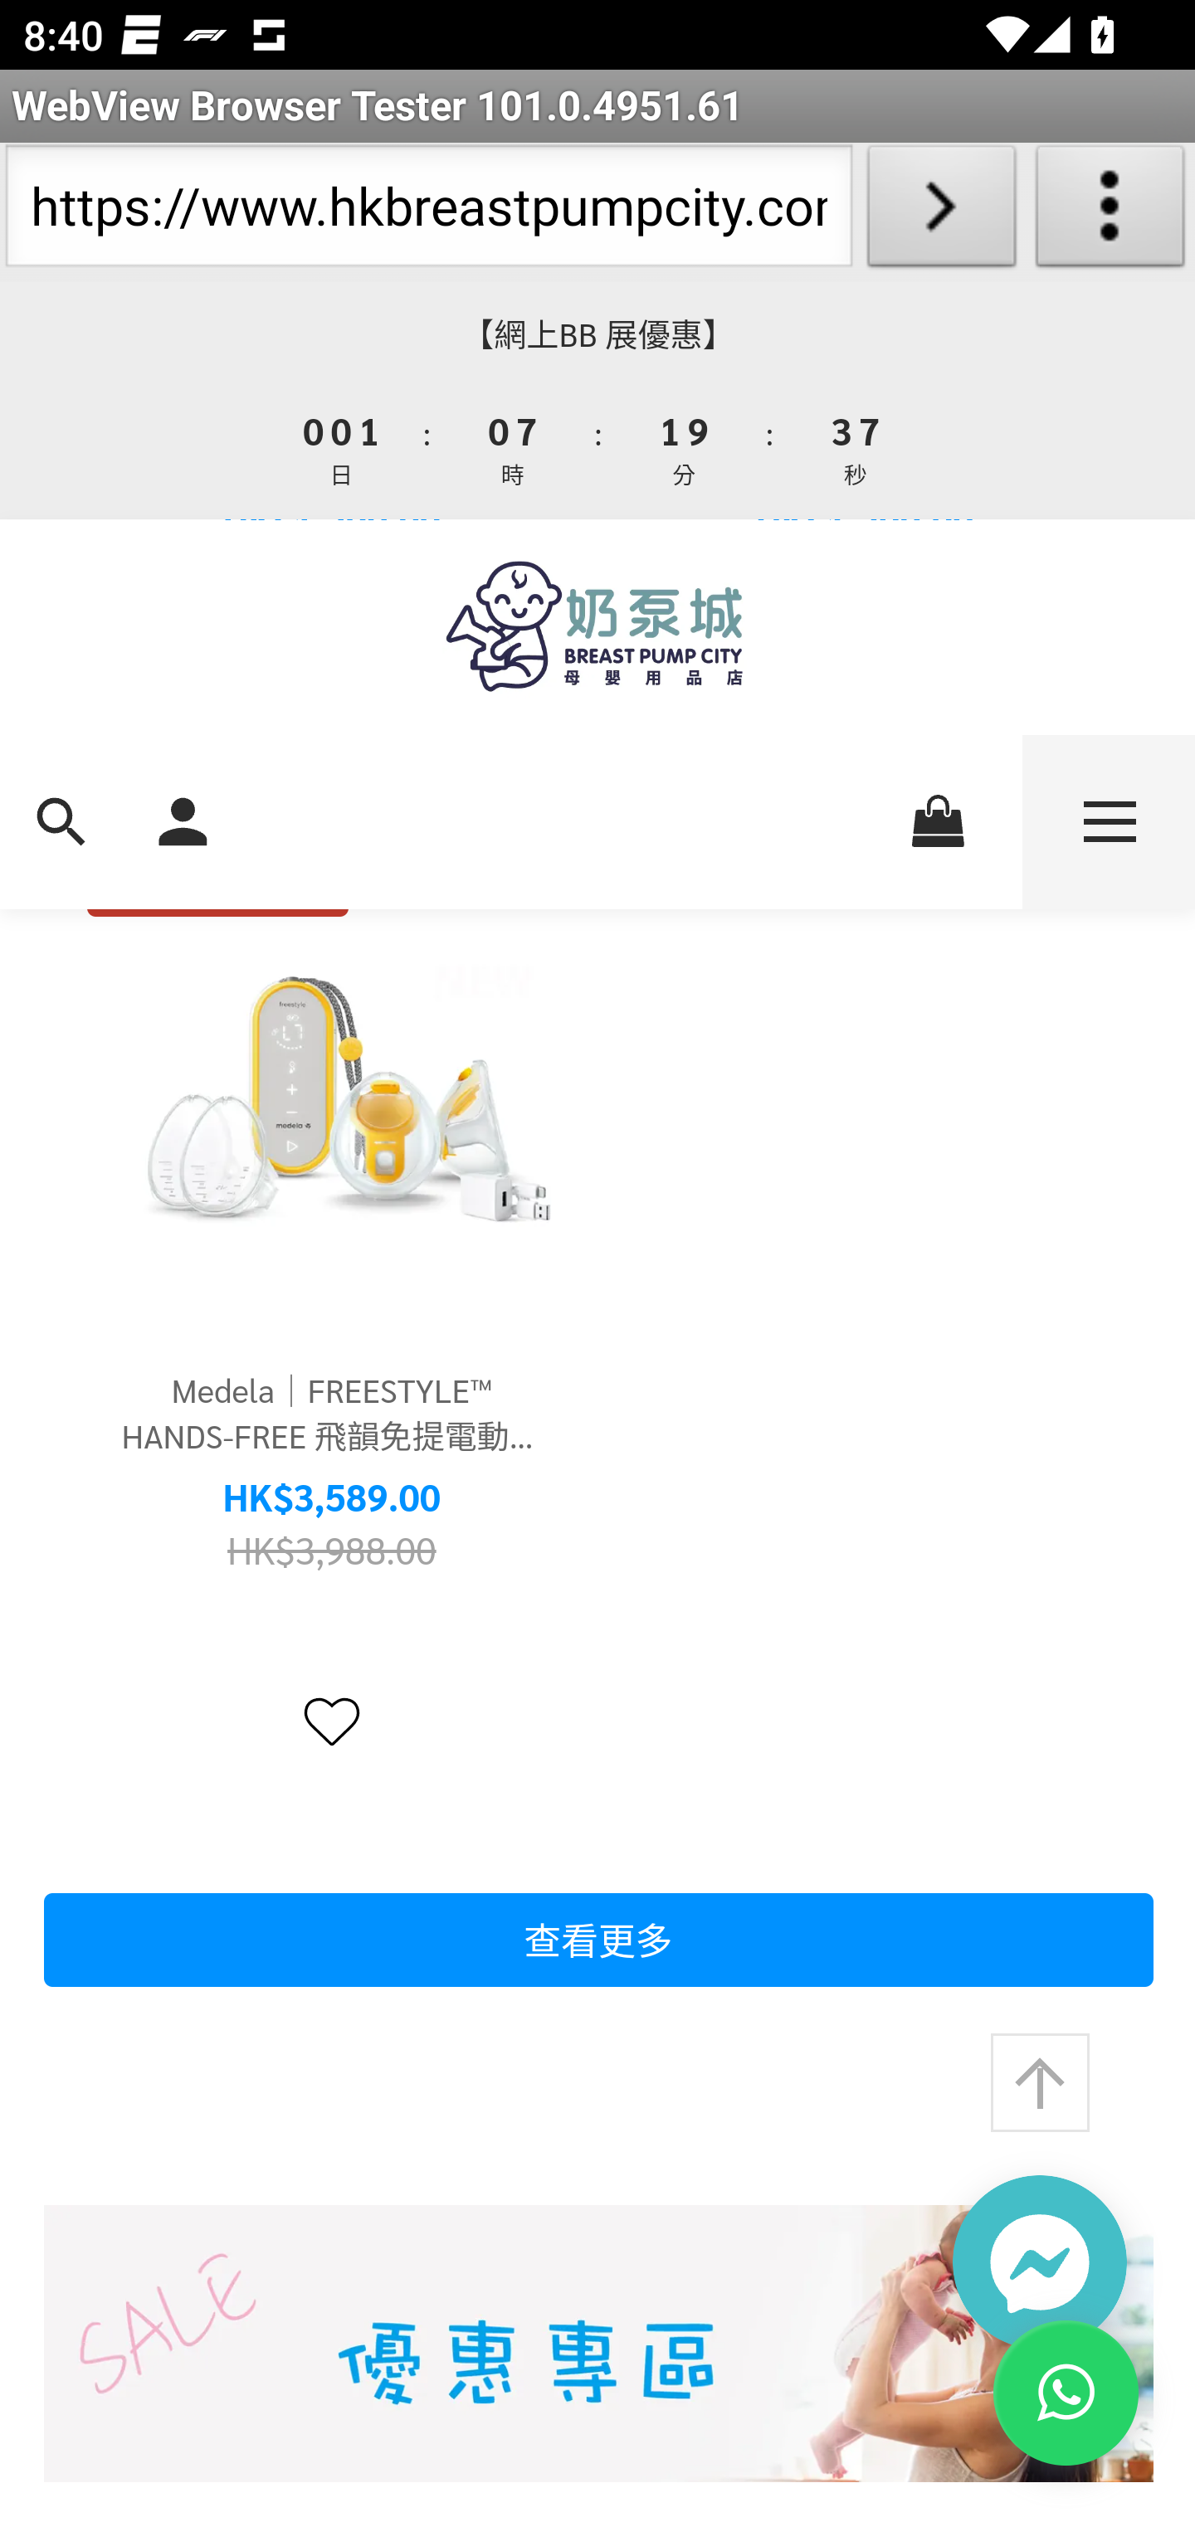 The height and width of the screenshot is (2522, 1195). Describe the element at coordinates (332, 1498) in the screenshot. I see `HK$3,589.00` at that location.